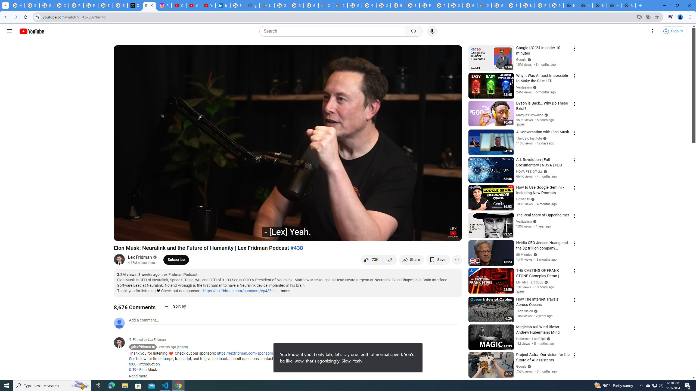  Describe the element at coordinates (179, 275) in the screenshot. I see `Lex Fridman Podcast` at that location.